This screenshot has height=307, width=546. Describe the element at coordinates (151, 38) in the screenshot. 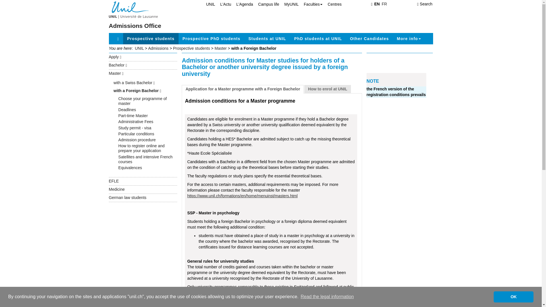

I see `Prospective students` at that location.